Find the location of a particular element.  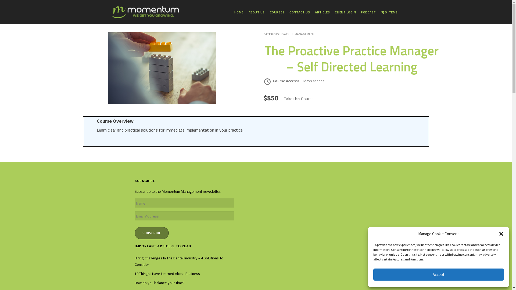

How do you balance your time? is located at coordinates (160, 283).